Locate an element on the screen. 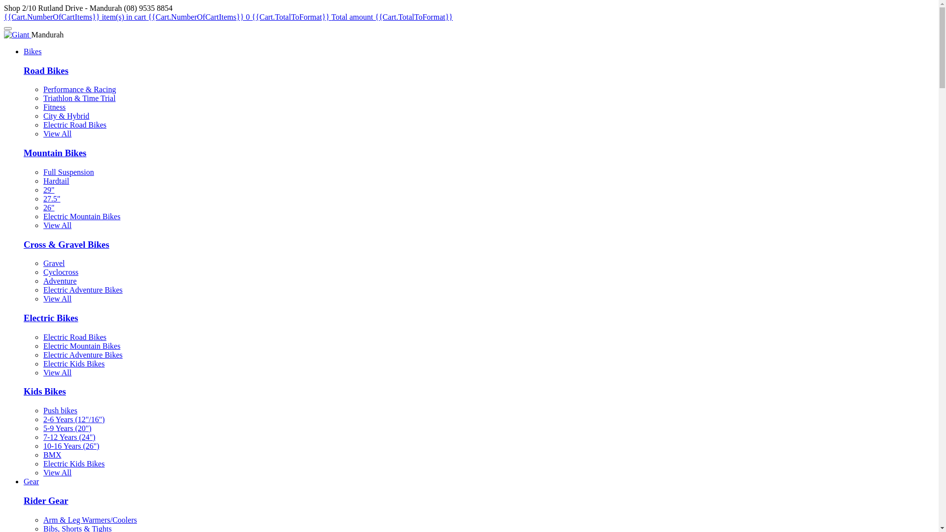  Gravel is located at coordinates (54, 263).